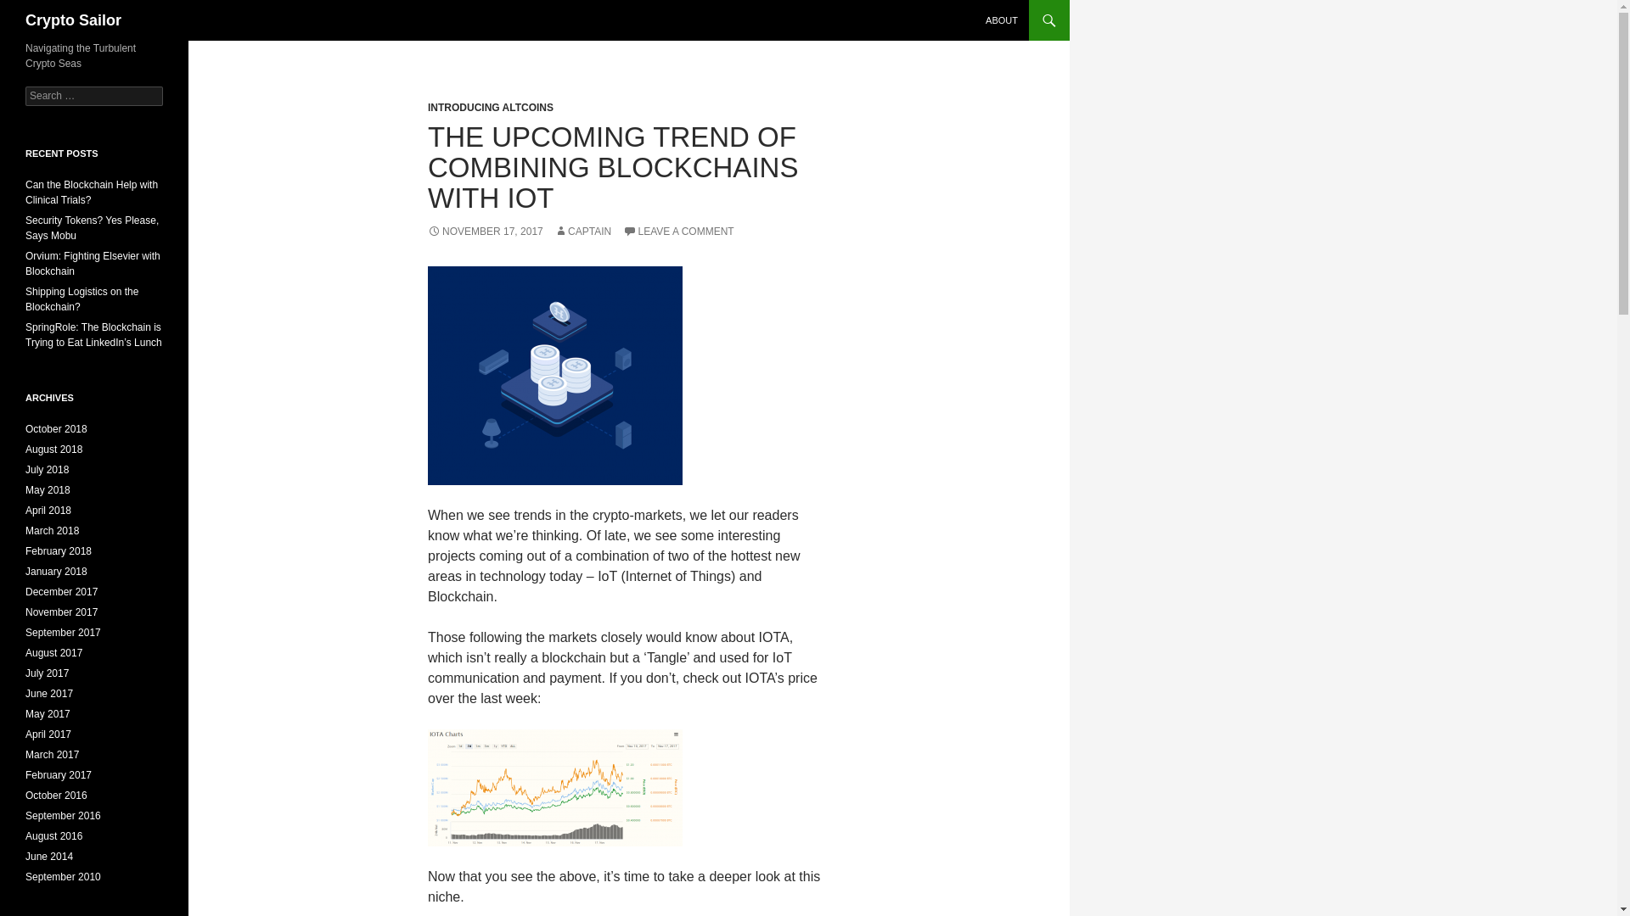 The height and width of the screenshot is (916, 1630). What do you see at coordinates (61, 612) in the screenshot?
I see `November 2017` at bounding box center [61, 612].